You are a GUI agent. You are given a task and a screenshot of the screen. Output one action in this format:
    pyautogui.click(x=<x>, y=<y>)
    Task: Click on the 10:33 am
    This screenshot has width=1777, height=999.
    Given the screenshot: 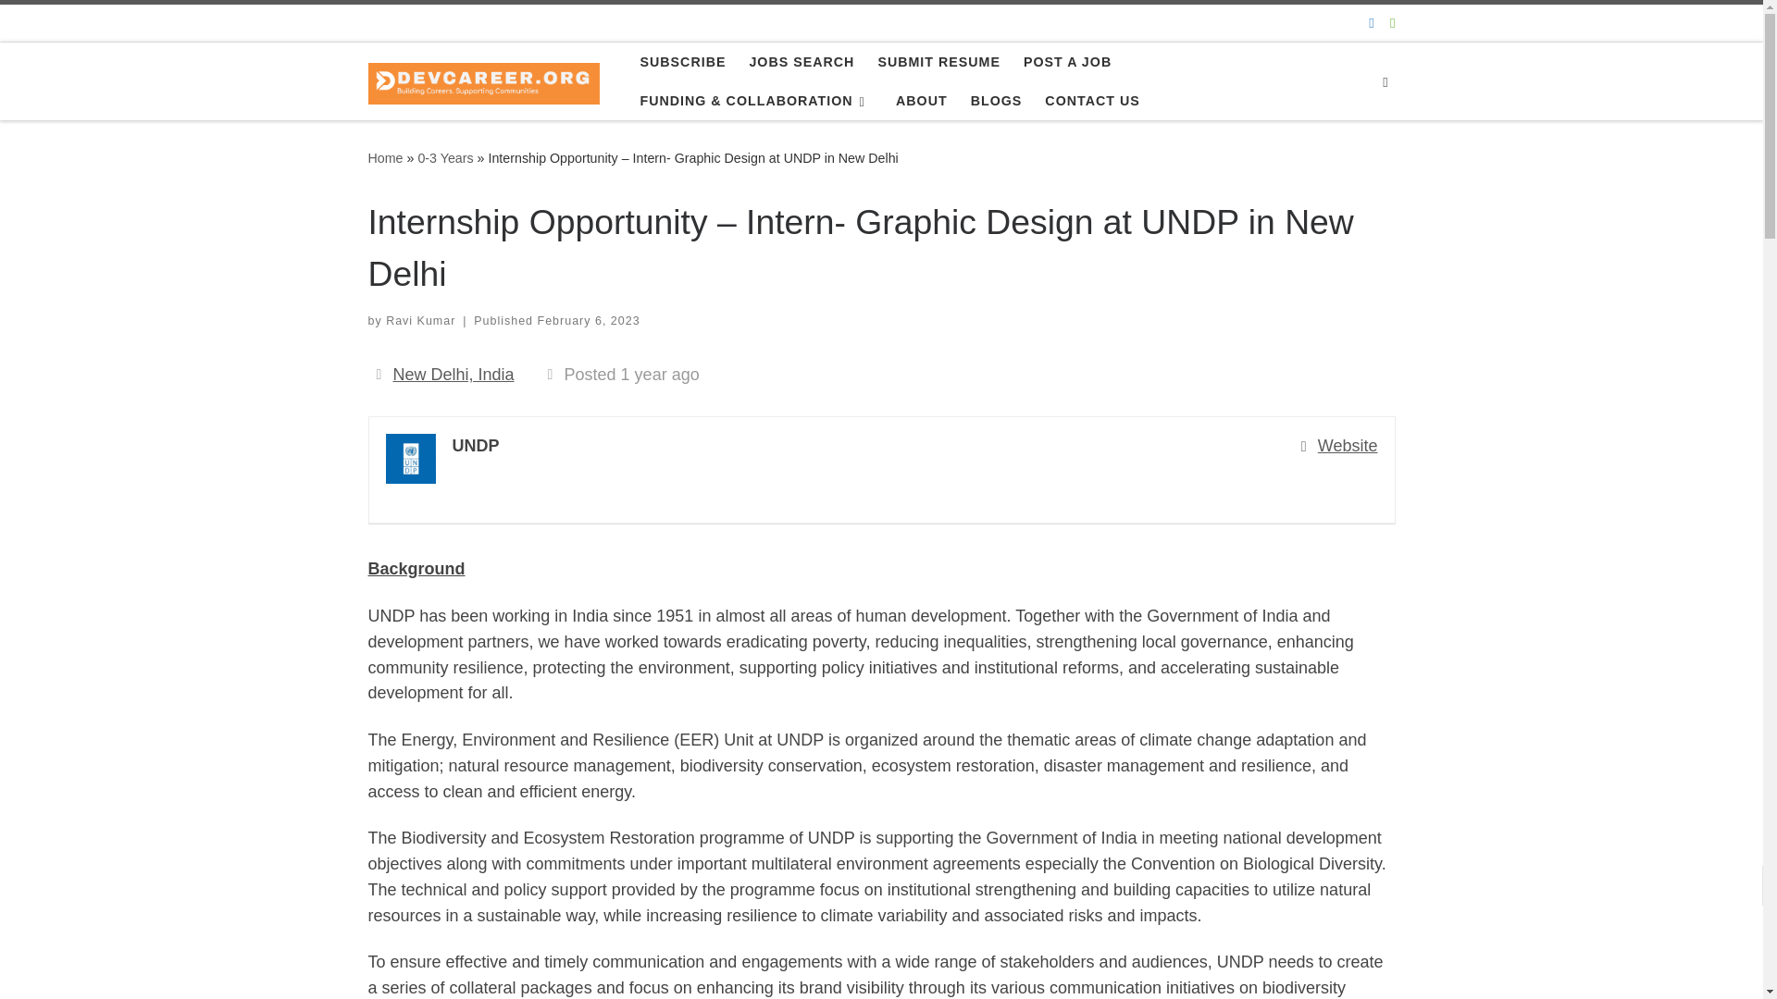 What is the action you would take?
    pyautogui.click(x=589, y=321)
    